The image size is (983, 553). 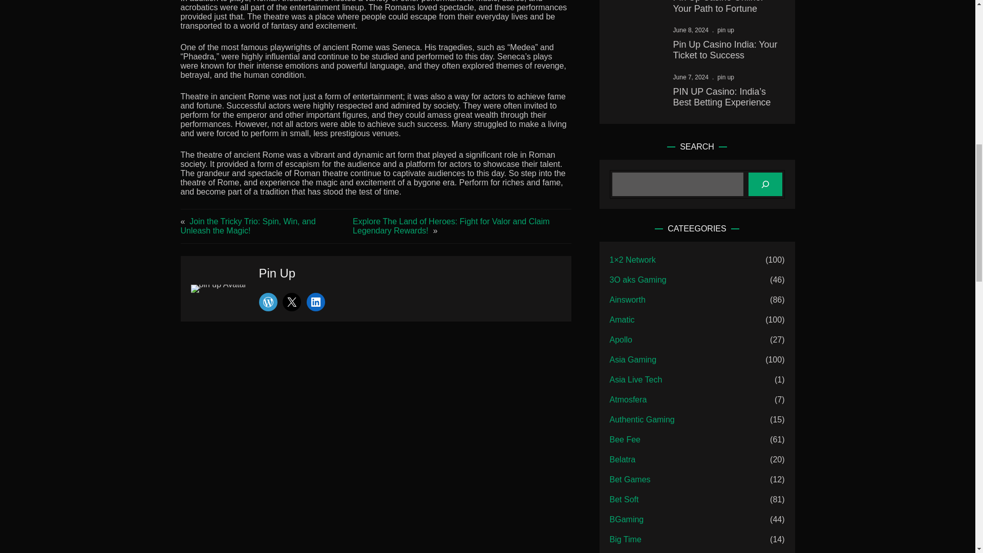 I want to click on Authentic Gaming, so click(x=642, y=419).